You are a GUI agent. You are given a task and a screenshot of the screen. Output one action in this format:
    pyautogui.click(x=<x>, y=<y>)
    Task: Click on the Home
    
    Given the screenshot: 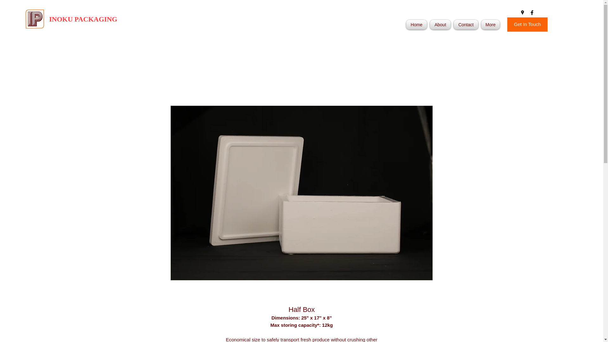 What is the action you would take?
    pyautogui.click(x=417, y=24)
    